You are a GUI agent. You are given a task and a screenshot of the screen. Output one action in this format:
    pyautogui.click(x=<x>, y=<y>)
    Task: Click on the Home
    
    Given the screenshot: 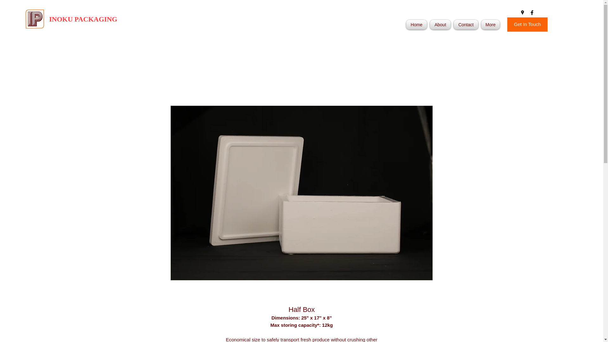 What is the action you would take?
    pyautogui.click(x=417, y=24)
    